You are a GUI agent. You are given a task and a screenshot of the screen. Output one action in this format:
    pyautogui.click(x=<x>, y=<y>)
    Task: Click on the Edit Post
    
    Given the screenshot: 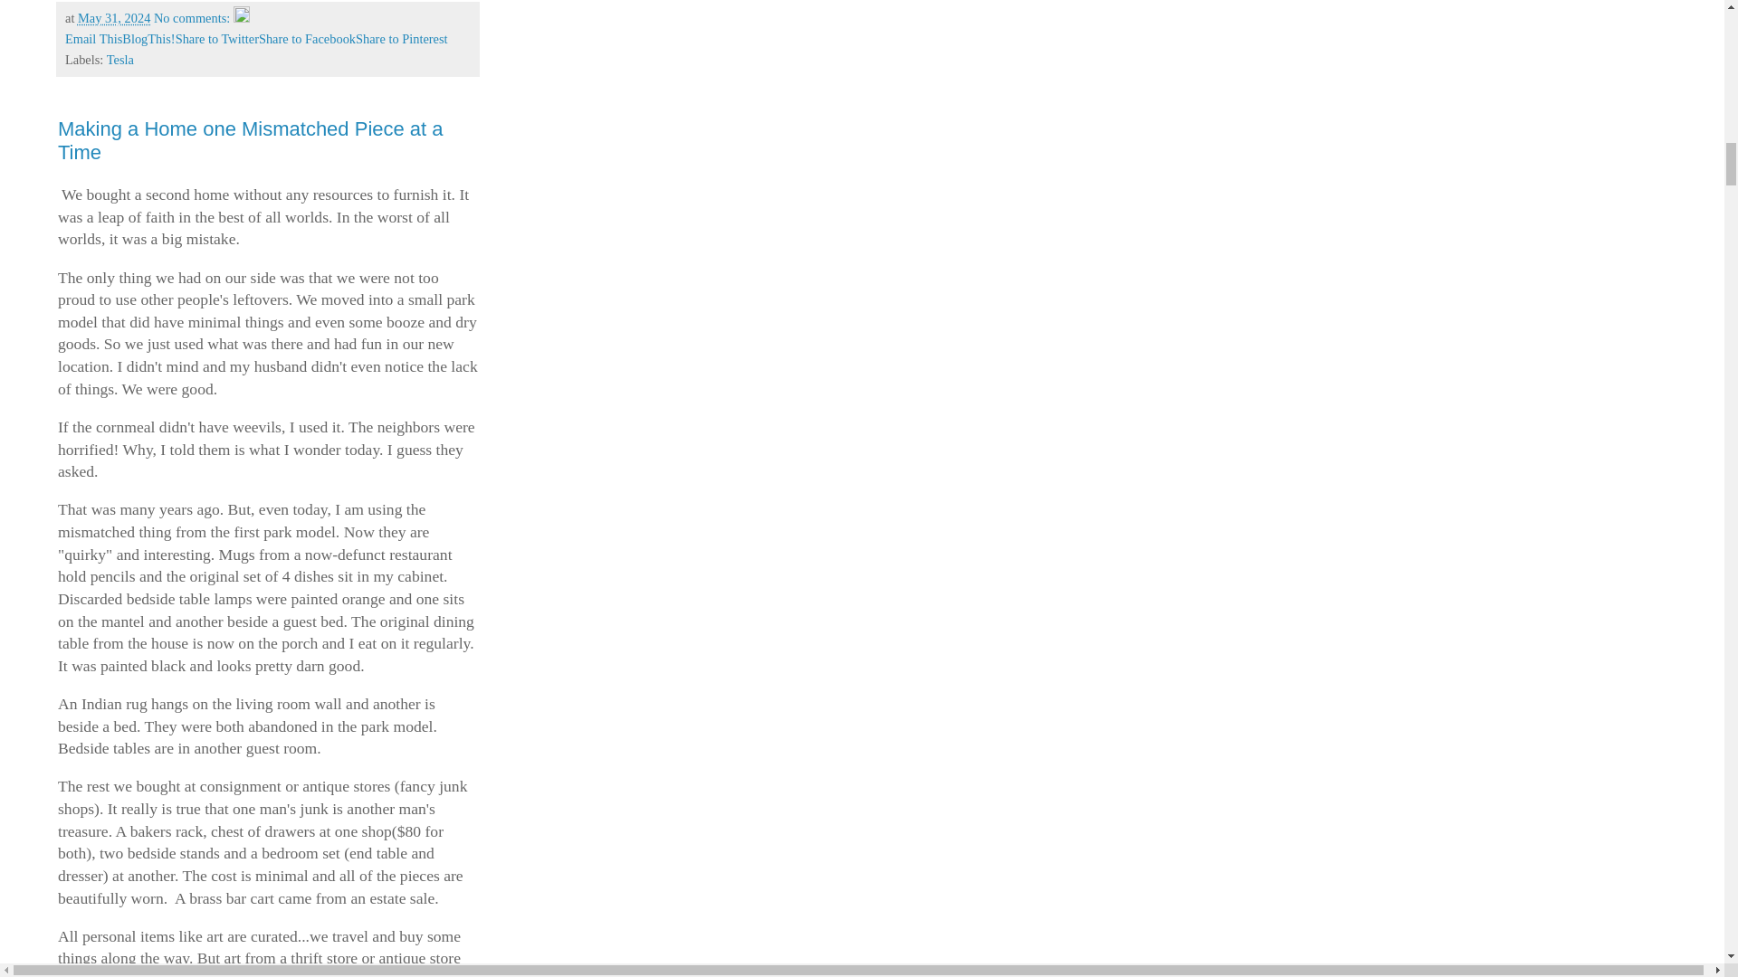 What is the action you would take?
    pyautogui.click(x=241, y=18)
    